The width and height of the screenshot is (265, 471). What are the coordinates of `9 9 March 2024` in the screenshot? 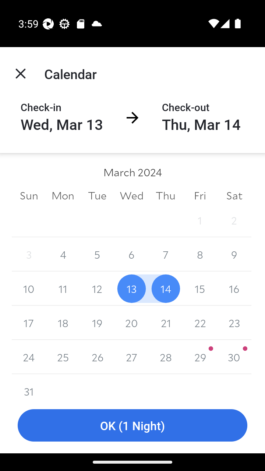 It's located at (234, 255).